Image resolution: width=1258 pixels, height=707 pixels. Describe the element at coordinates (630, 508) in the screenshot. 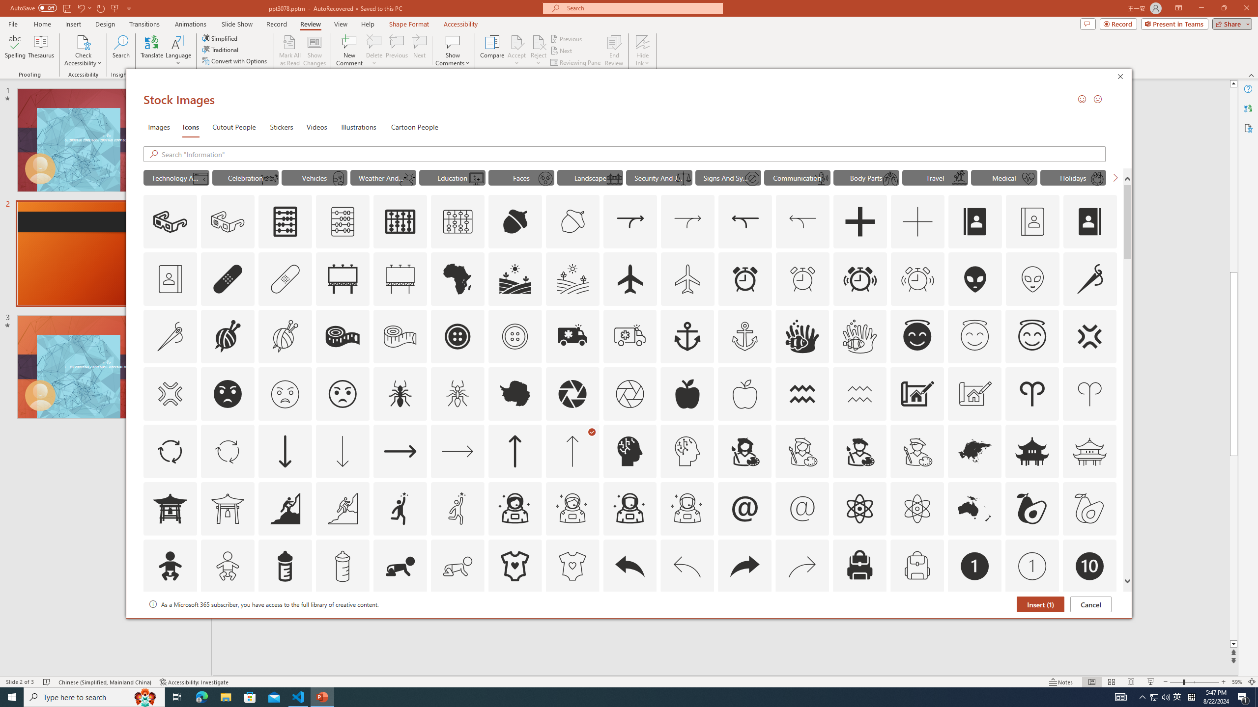

I see `AutomationID: Icons_AstronautMale` at that location.